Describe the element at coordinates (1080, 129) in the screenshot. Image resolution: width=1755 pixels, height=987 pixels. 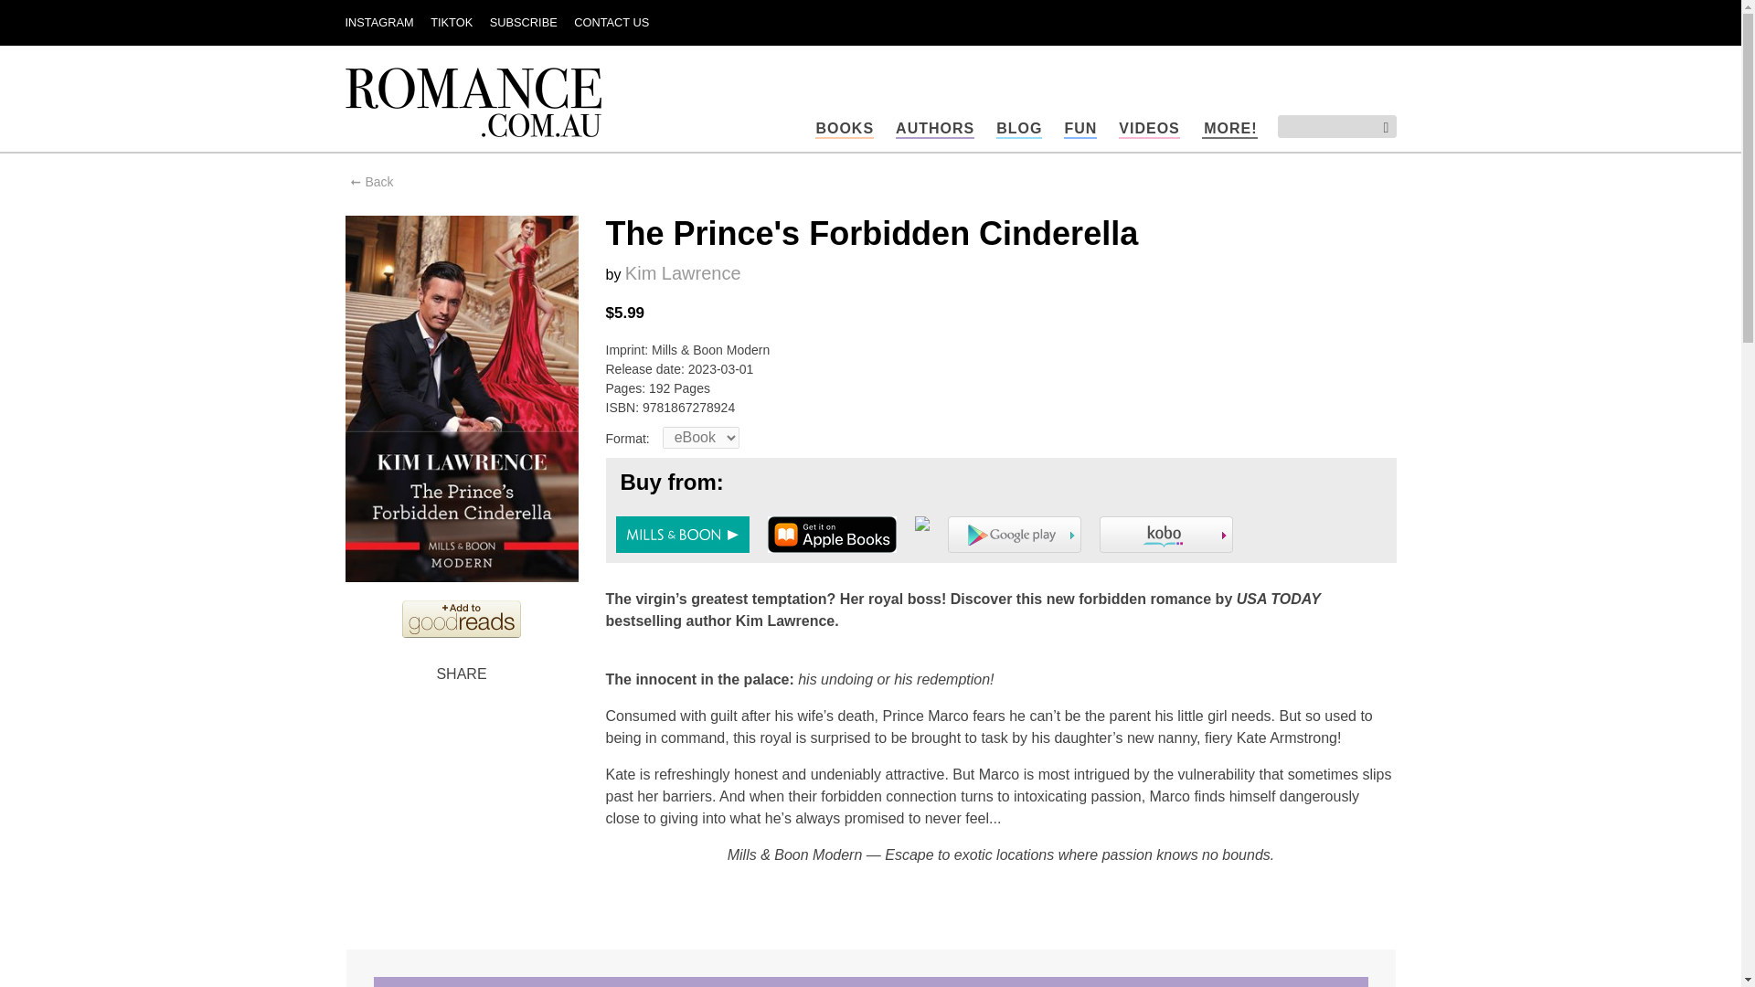
I see `FUN` at that location.